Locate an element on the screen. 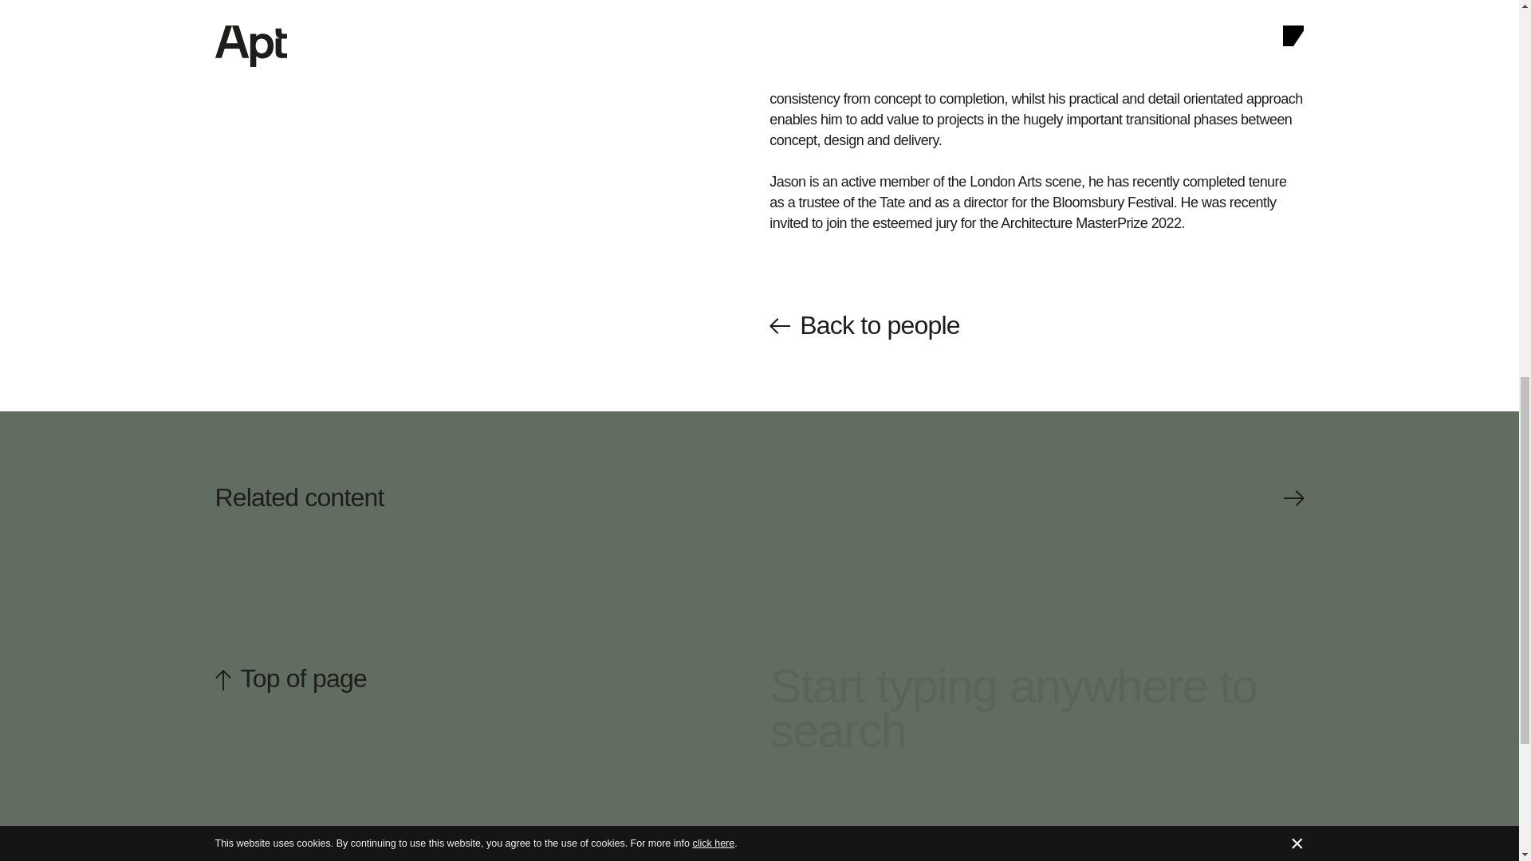 The image size is (1531, 861). Top of page is located at coordinates (482, 678).